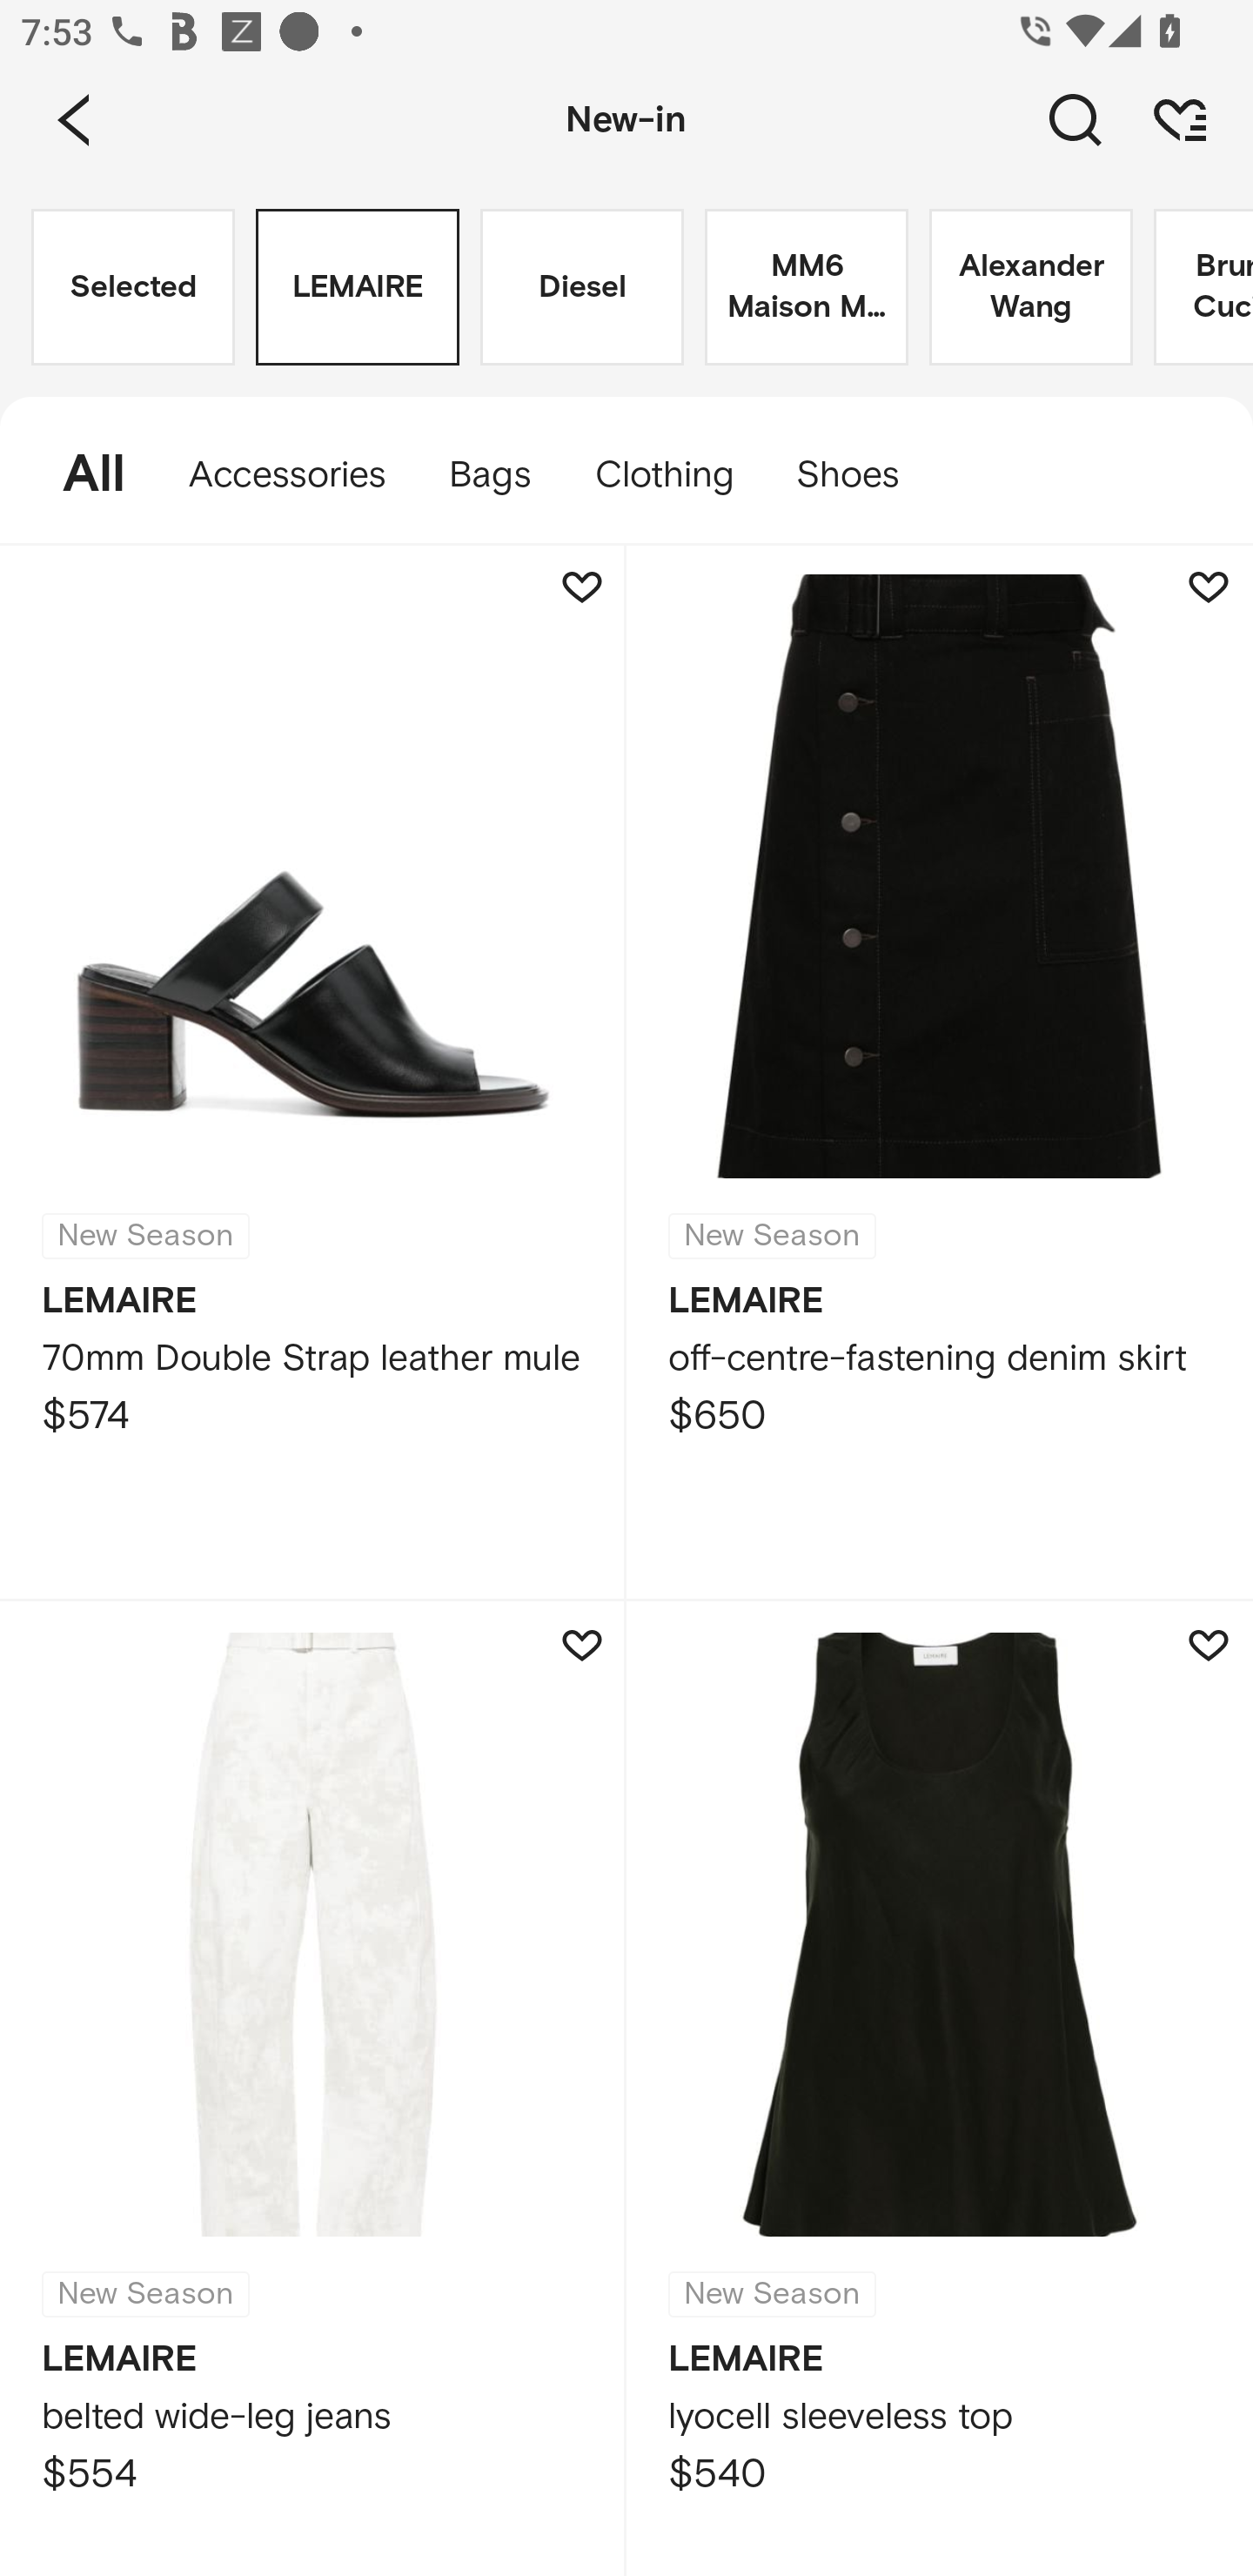 This screenshot has height=2576, width=1253. What do you see at coordinates (581, 287) in the screenshot?
I see `Diesel` at bounding box center [581, 287].